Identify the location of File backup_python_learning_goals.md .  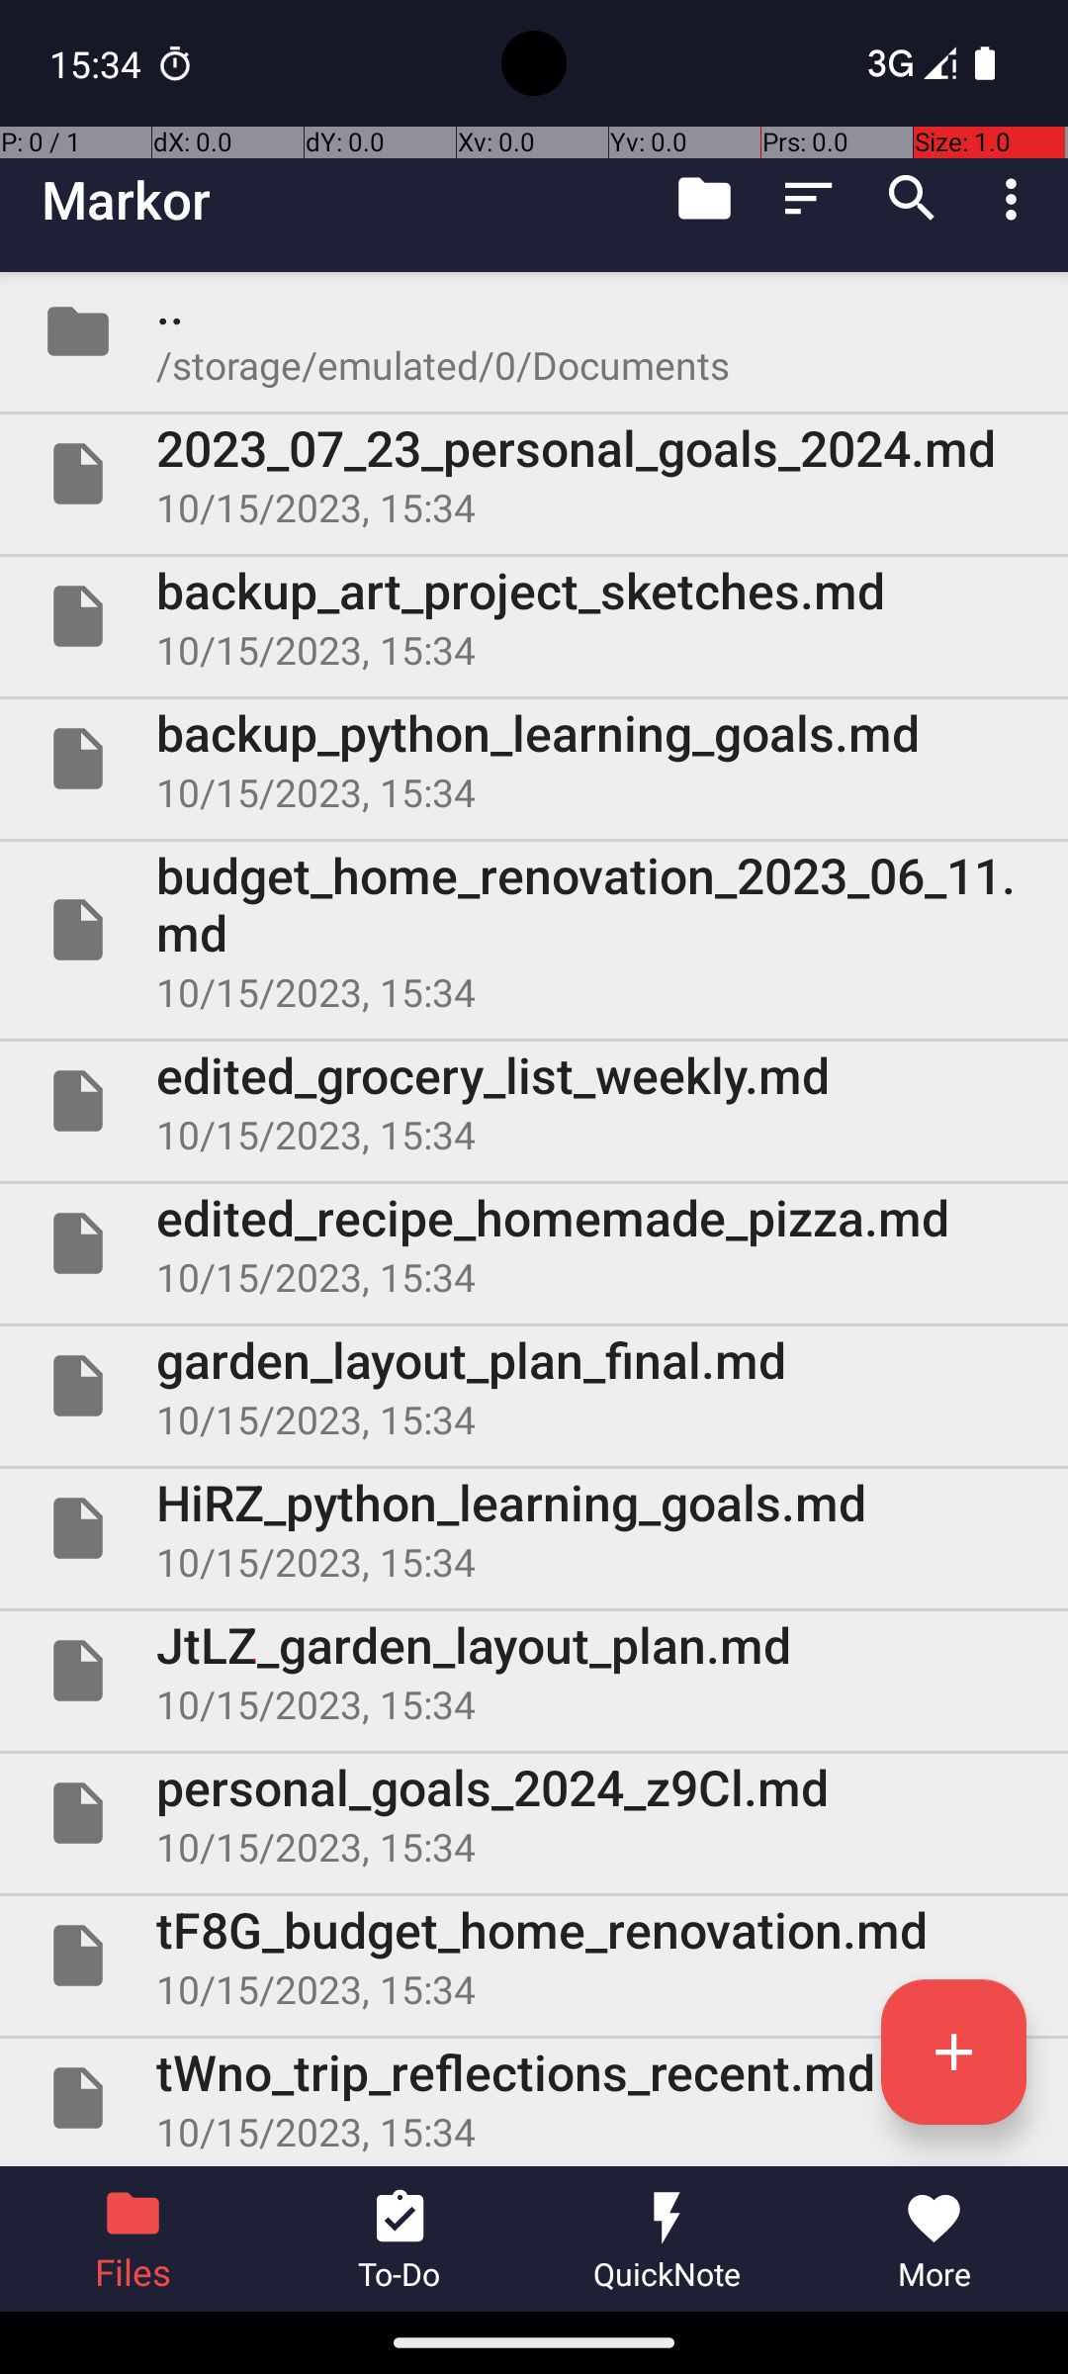
(534, 758).